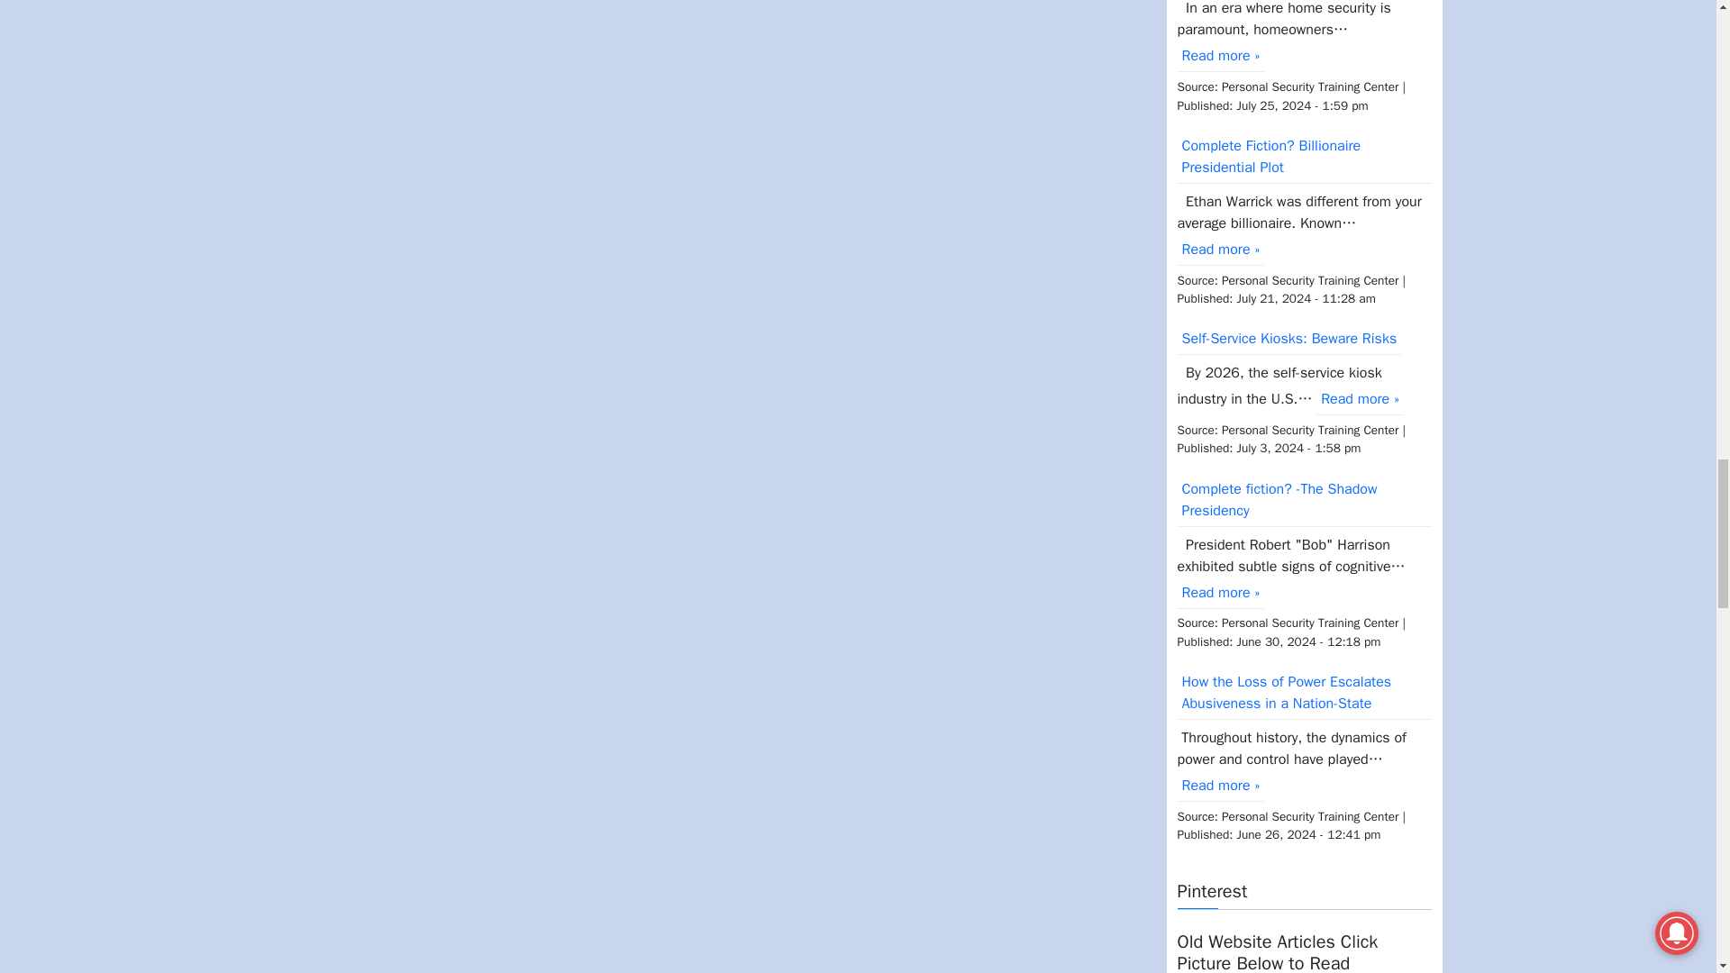 The image size is (1730, 973). I want to click on Dooricade Door Security Bar, so click(1220, 56).